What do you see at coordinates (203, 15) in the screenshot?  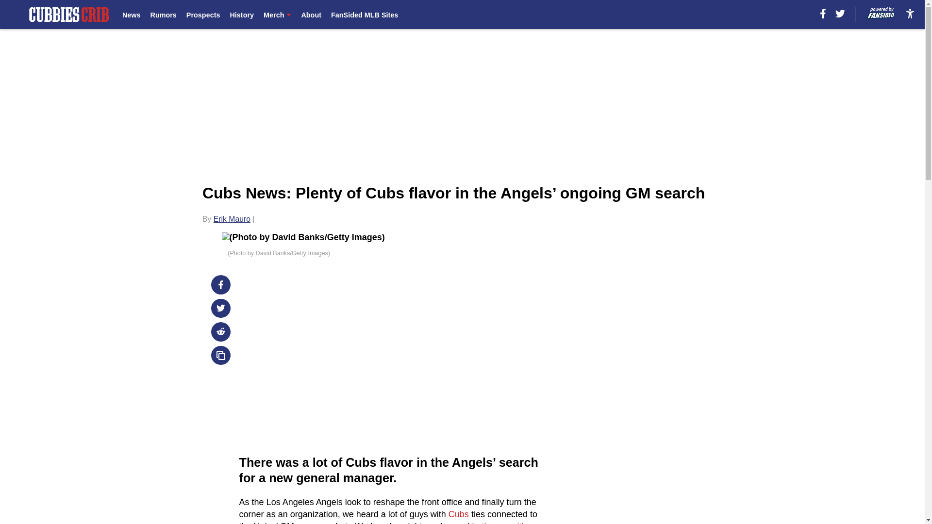 I see `Prospects` at bounding box center [203, 15].